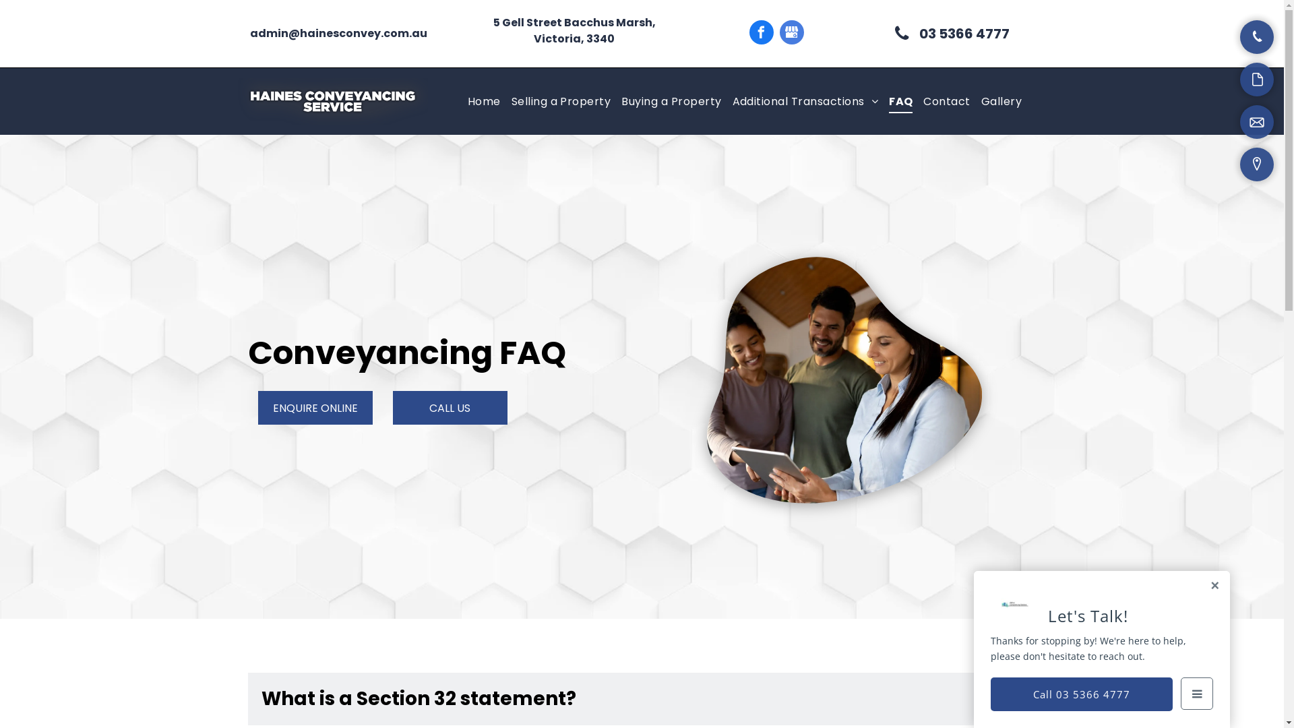 The width and height of the screenshot is (1294, 728). Describe the element at coordinates (805, 102) in the screenshot. I see `Additional Transactions` at that location.